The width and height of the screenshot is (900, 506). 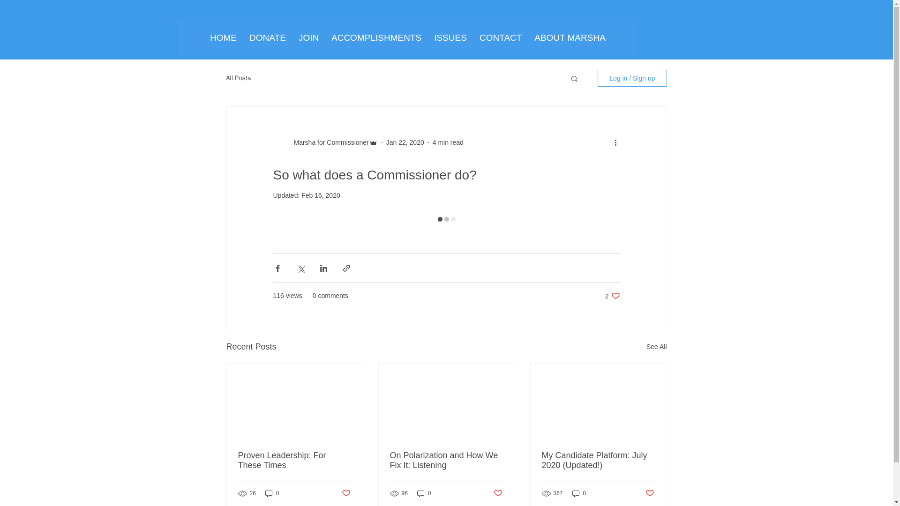 I want to click on Post not marked as liked, so click(x=650, y=493).